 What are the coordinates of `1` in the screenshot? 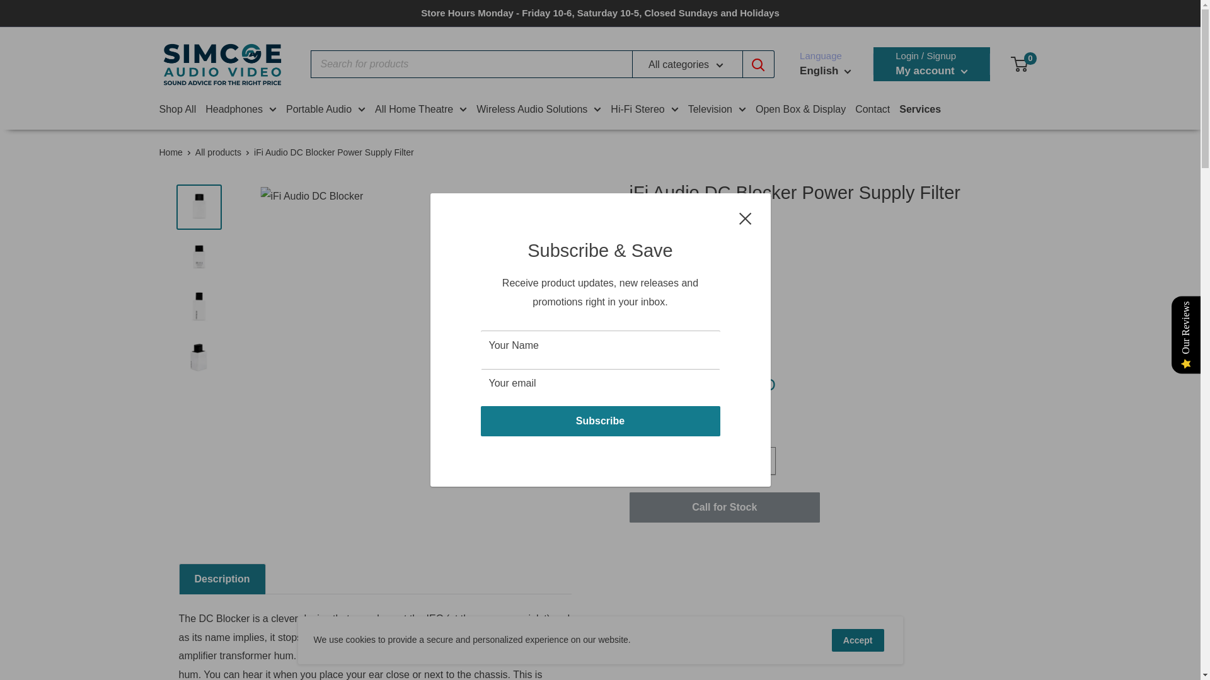 It's located at (729, 460).